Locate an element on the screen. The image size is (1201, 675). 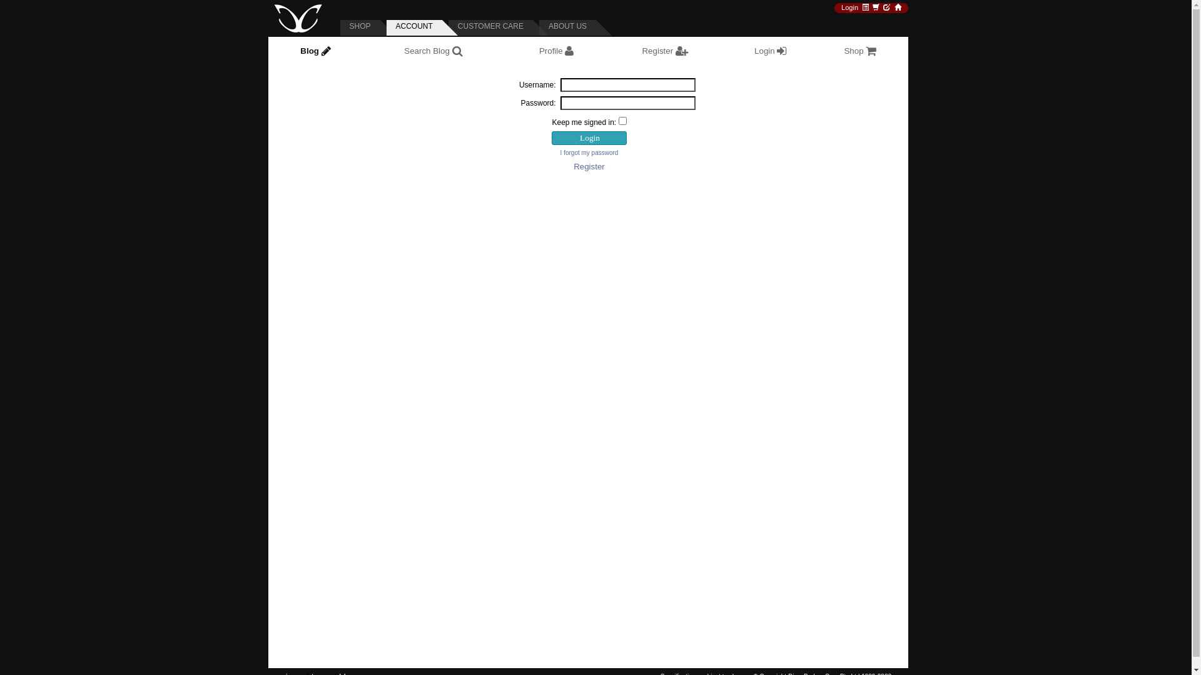
Shop is located at coordinates (853, 51).